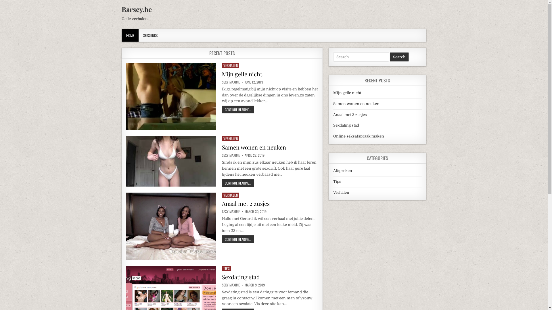 The height and width of the screenshot is (310, 552). What do you see at coordinates (254, 147) in the screenshot?
I see `Samen wonen en neuken` at bounding box center [254, 147].